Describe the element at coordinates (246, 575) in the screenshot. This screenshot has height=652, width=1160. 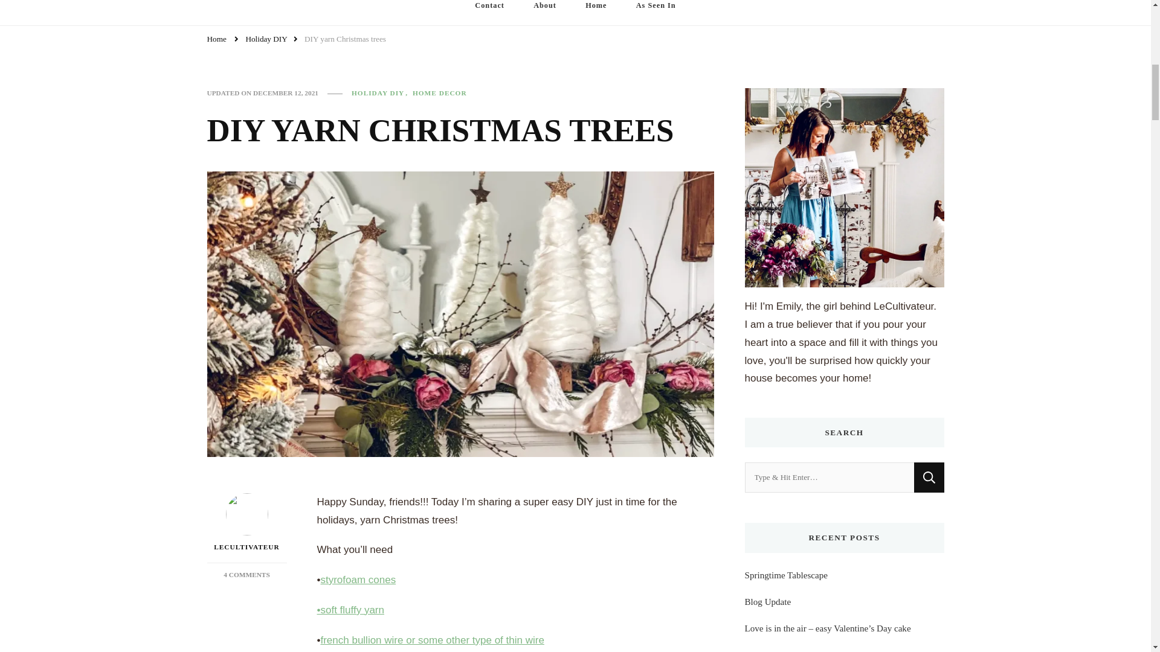
I see `HOLIDAY DIY` at that location.